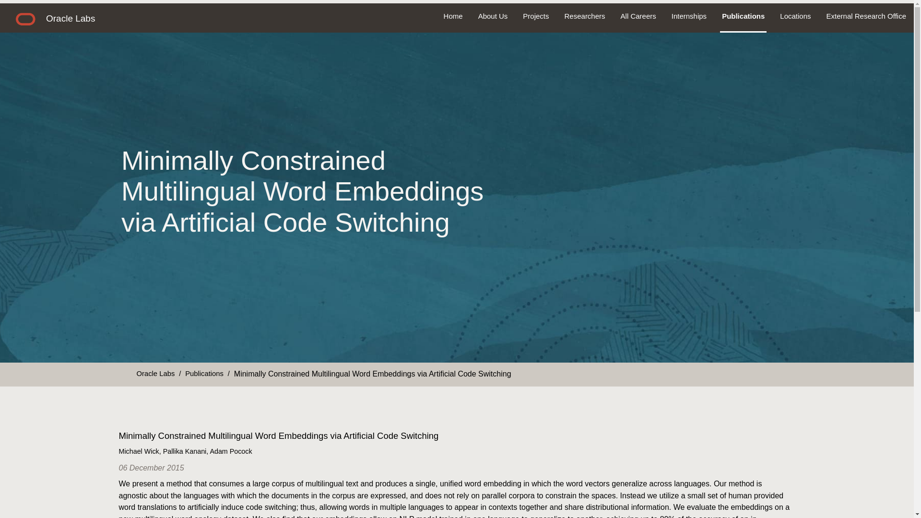 This screenshot has width=921, height=518. What do you see at coordinates (453, 16) in the screenshot?
I see `Home` at bounding box center [453, 16].